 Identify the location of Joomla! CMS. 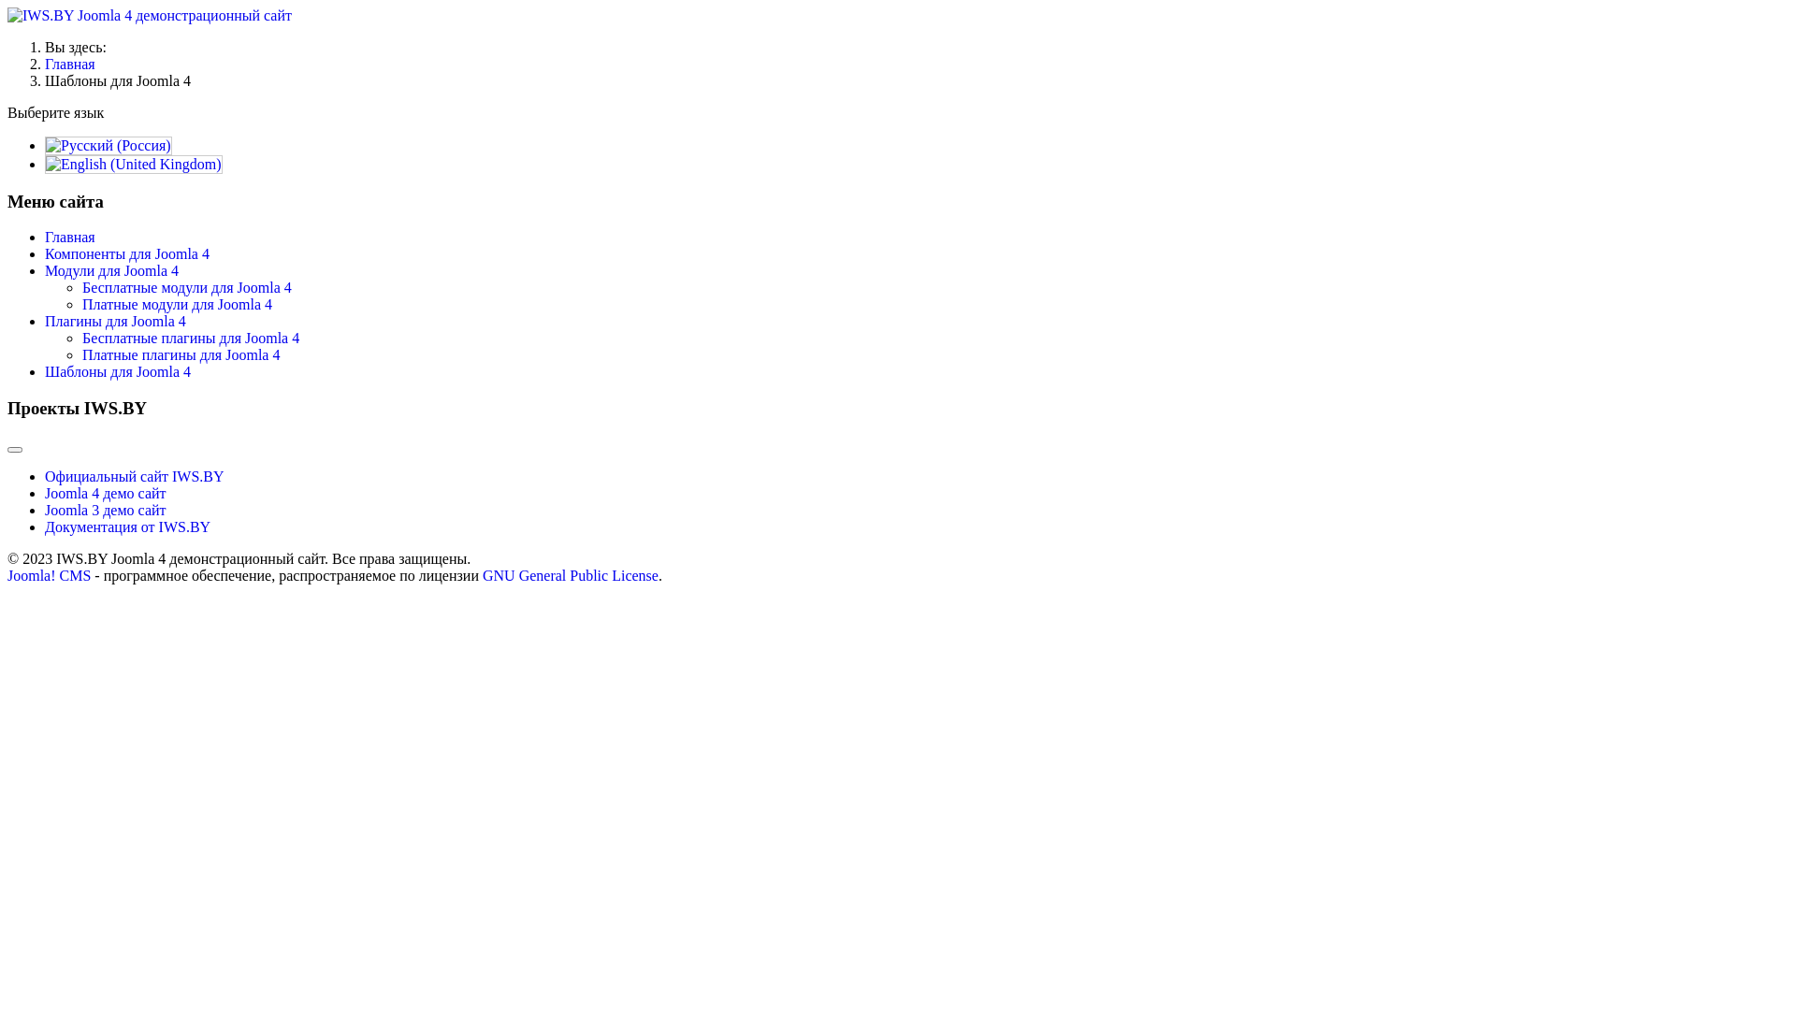
(49, 575).